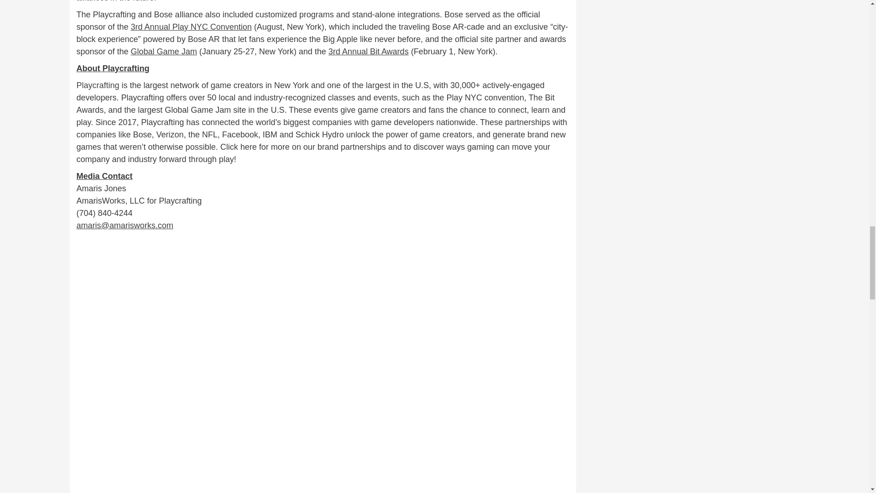 The image size is (876, 493). Describe the element at coordinates (369, 51) in the screenshot. I see `3rd Annual Bit Awards` at that location.